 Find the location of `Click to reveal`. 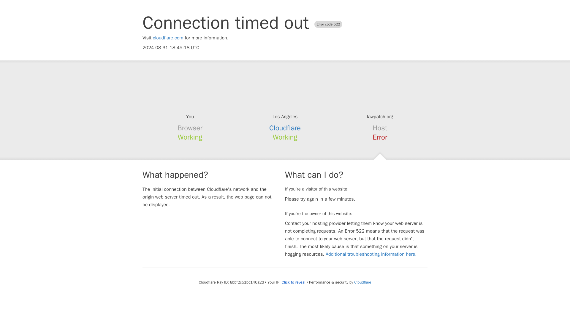

Click to reveal is located at coordinates (293, 282).